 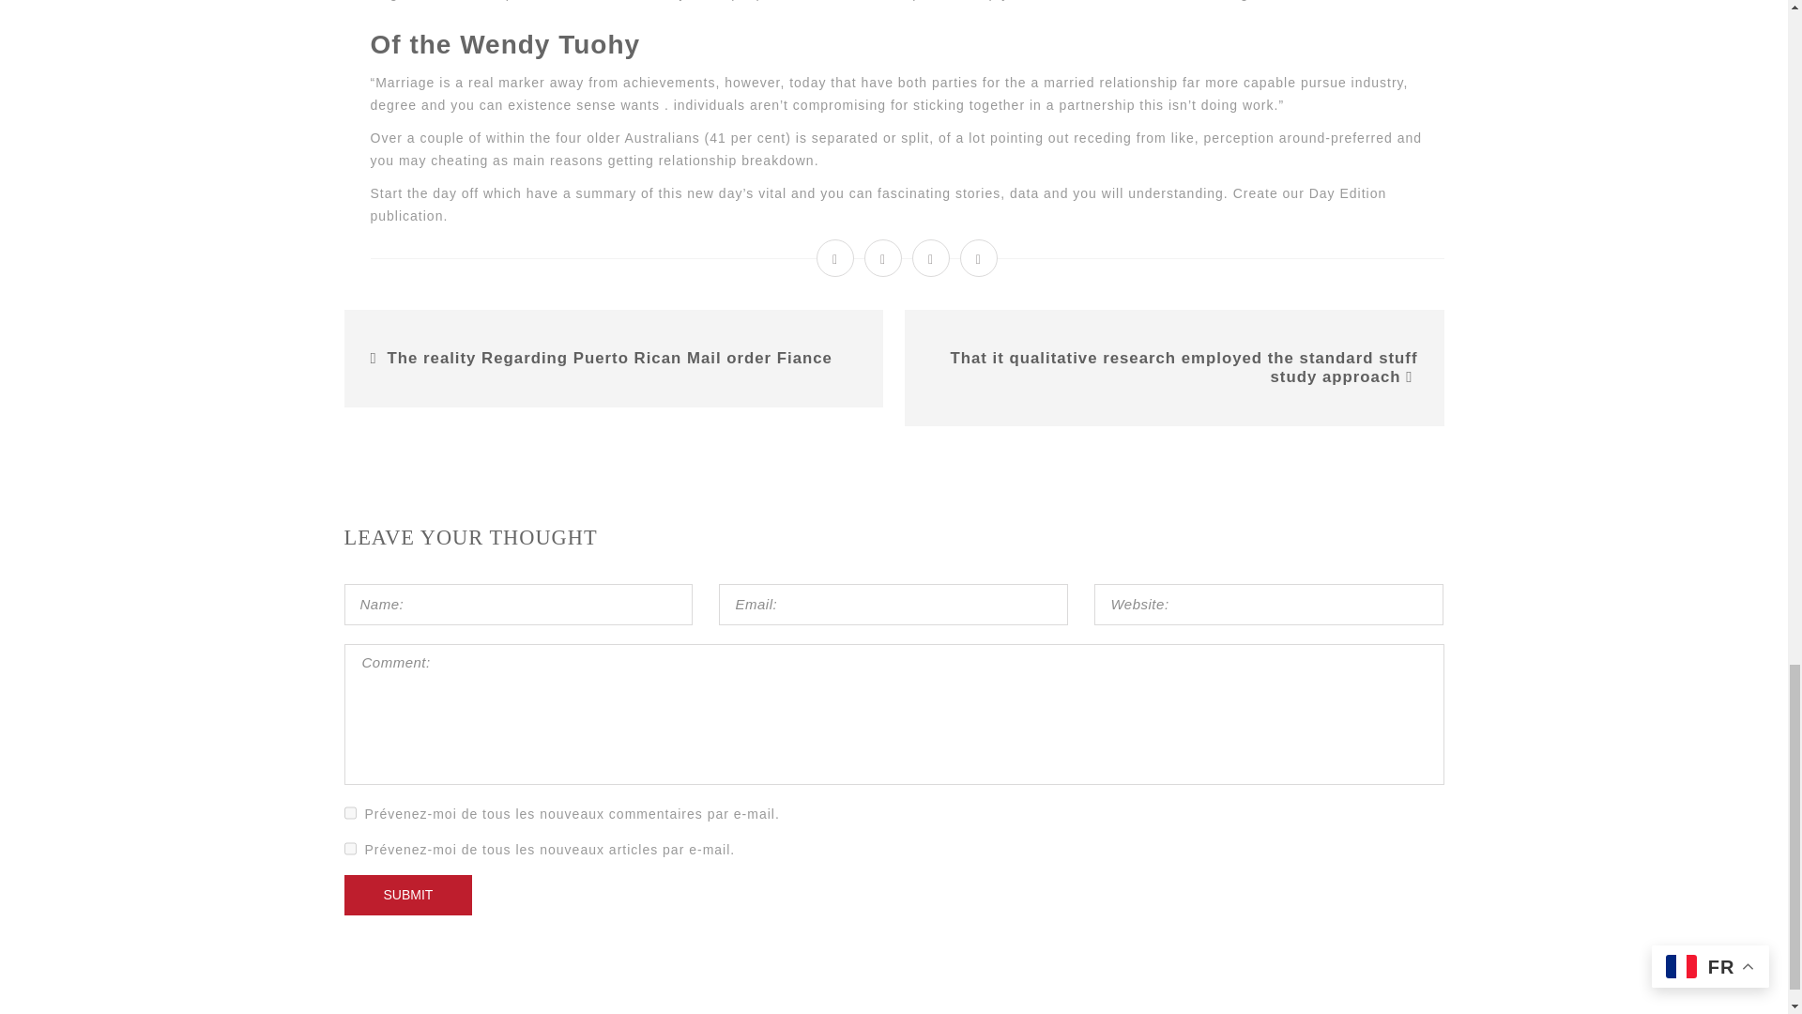 I want to click on Submit, so click(x=407, y=896).